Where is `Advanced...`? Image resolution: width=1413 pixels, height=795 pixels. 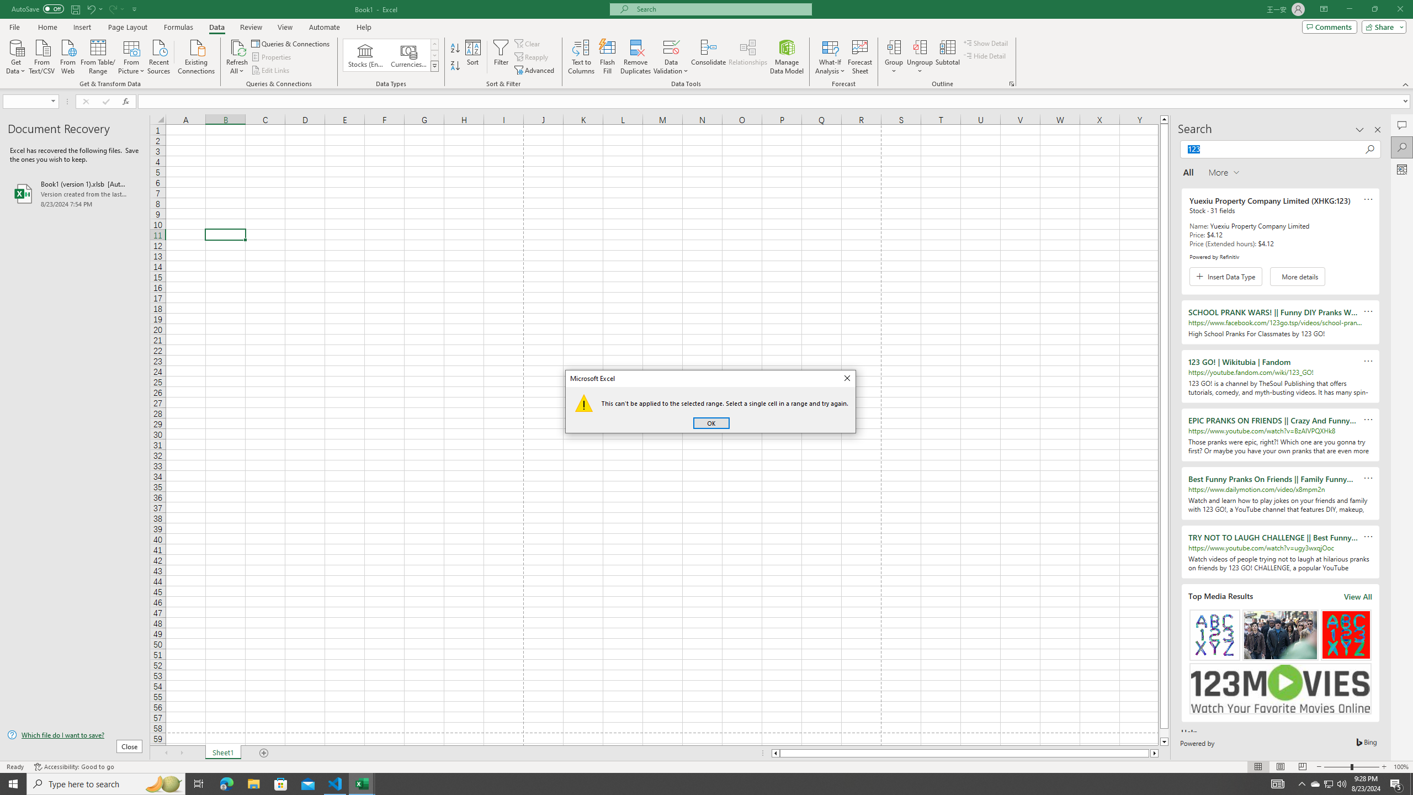 Advanced... is located at coordinates (535, 71).